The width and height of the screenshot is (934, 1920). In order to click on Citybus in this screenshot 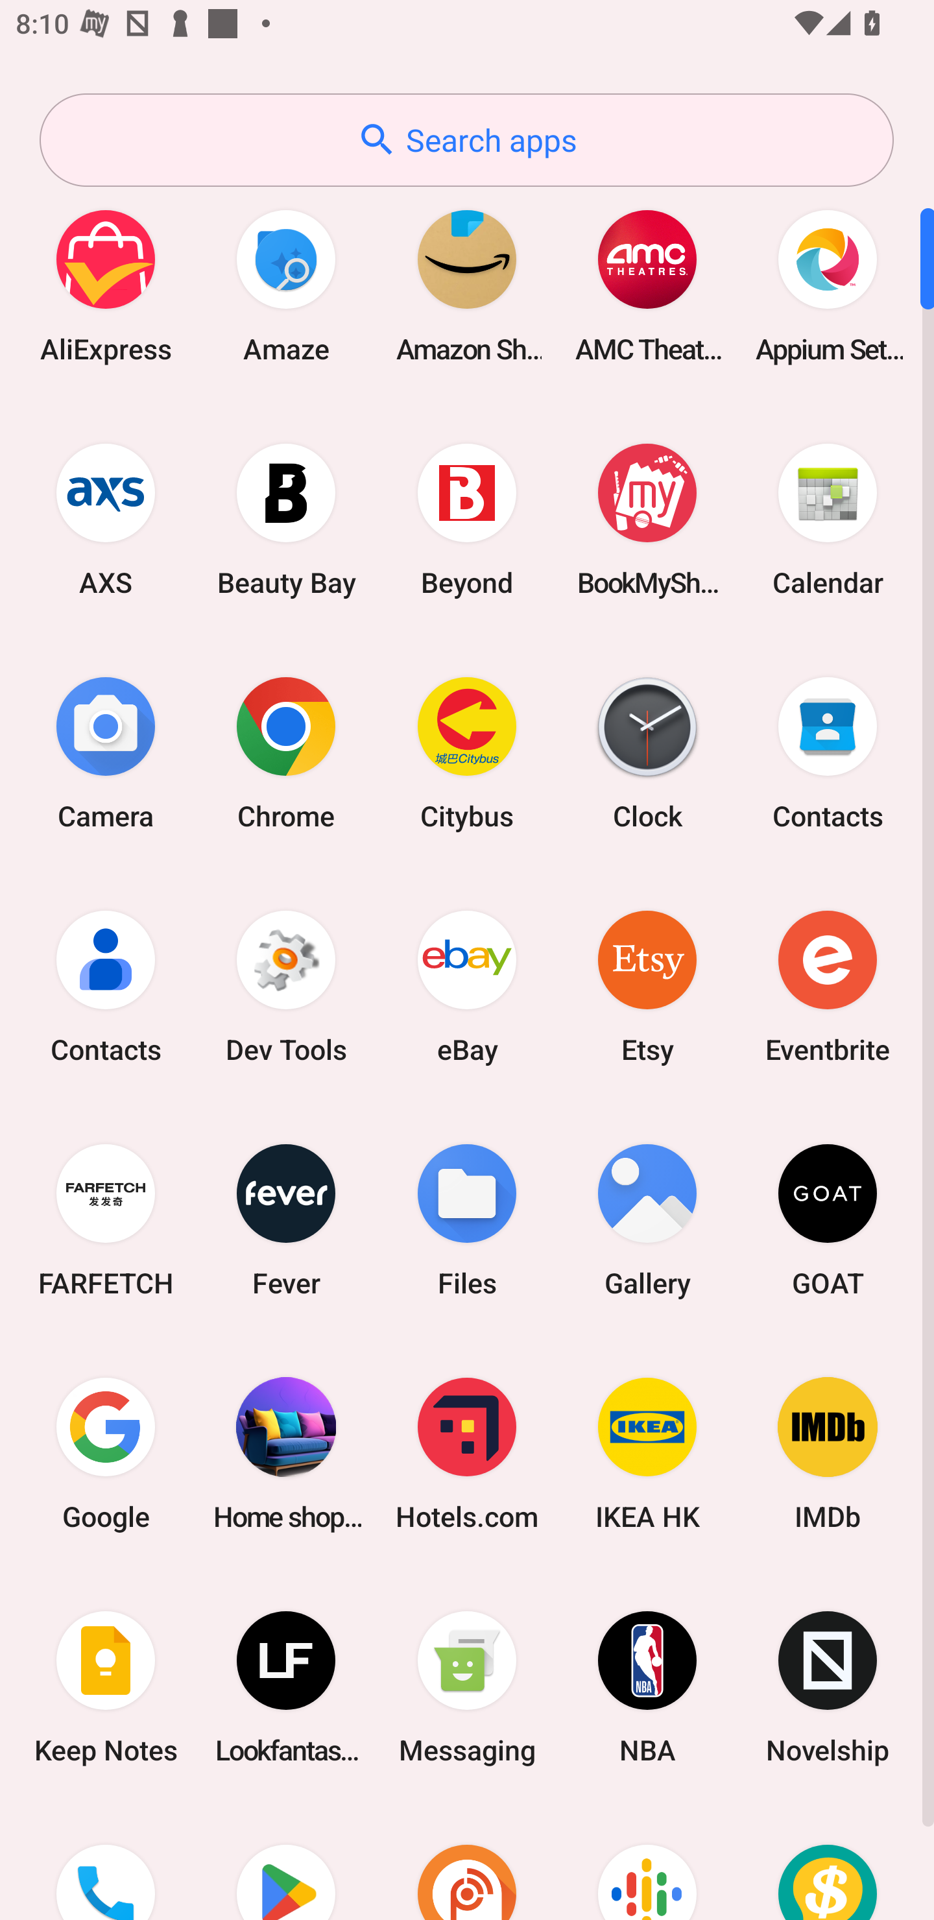, I will do `click(467, 752)`.